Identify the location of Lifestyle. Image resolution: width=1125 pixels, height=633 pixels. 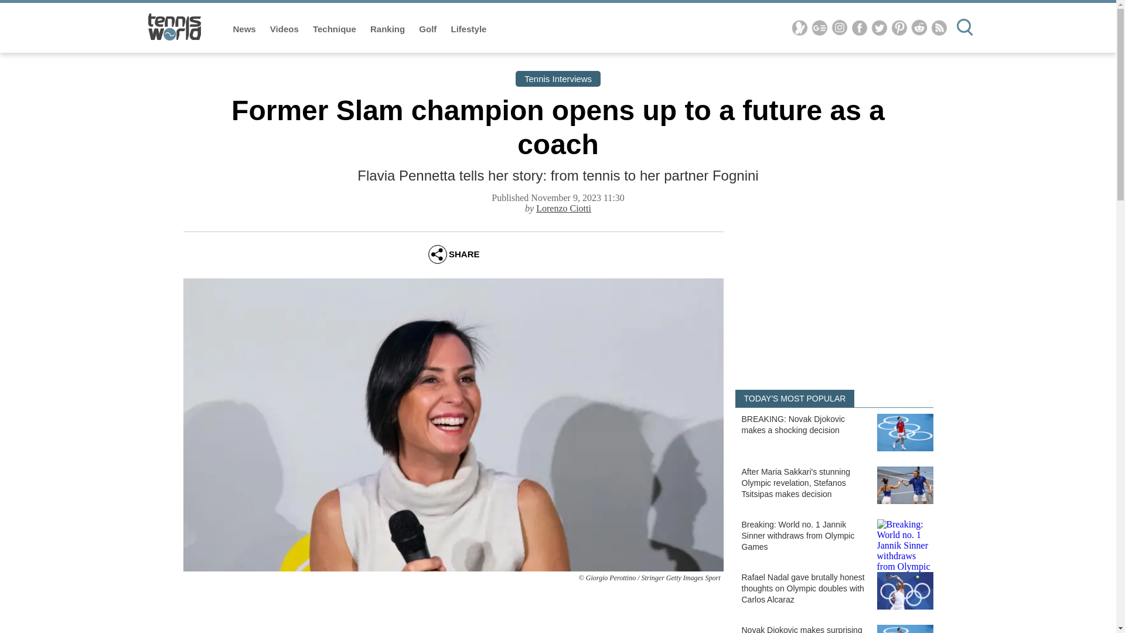
(469, 29).